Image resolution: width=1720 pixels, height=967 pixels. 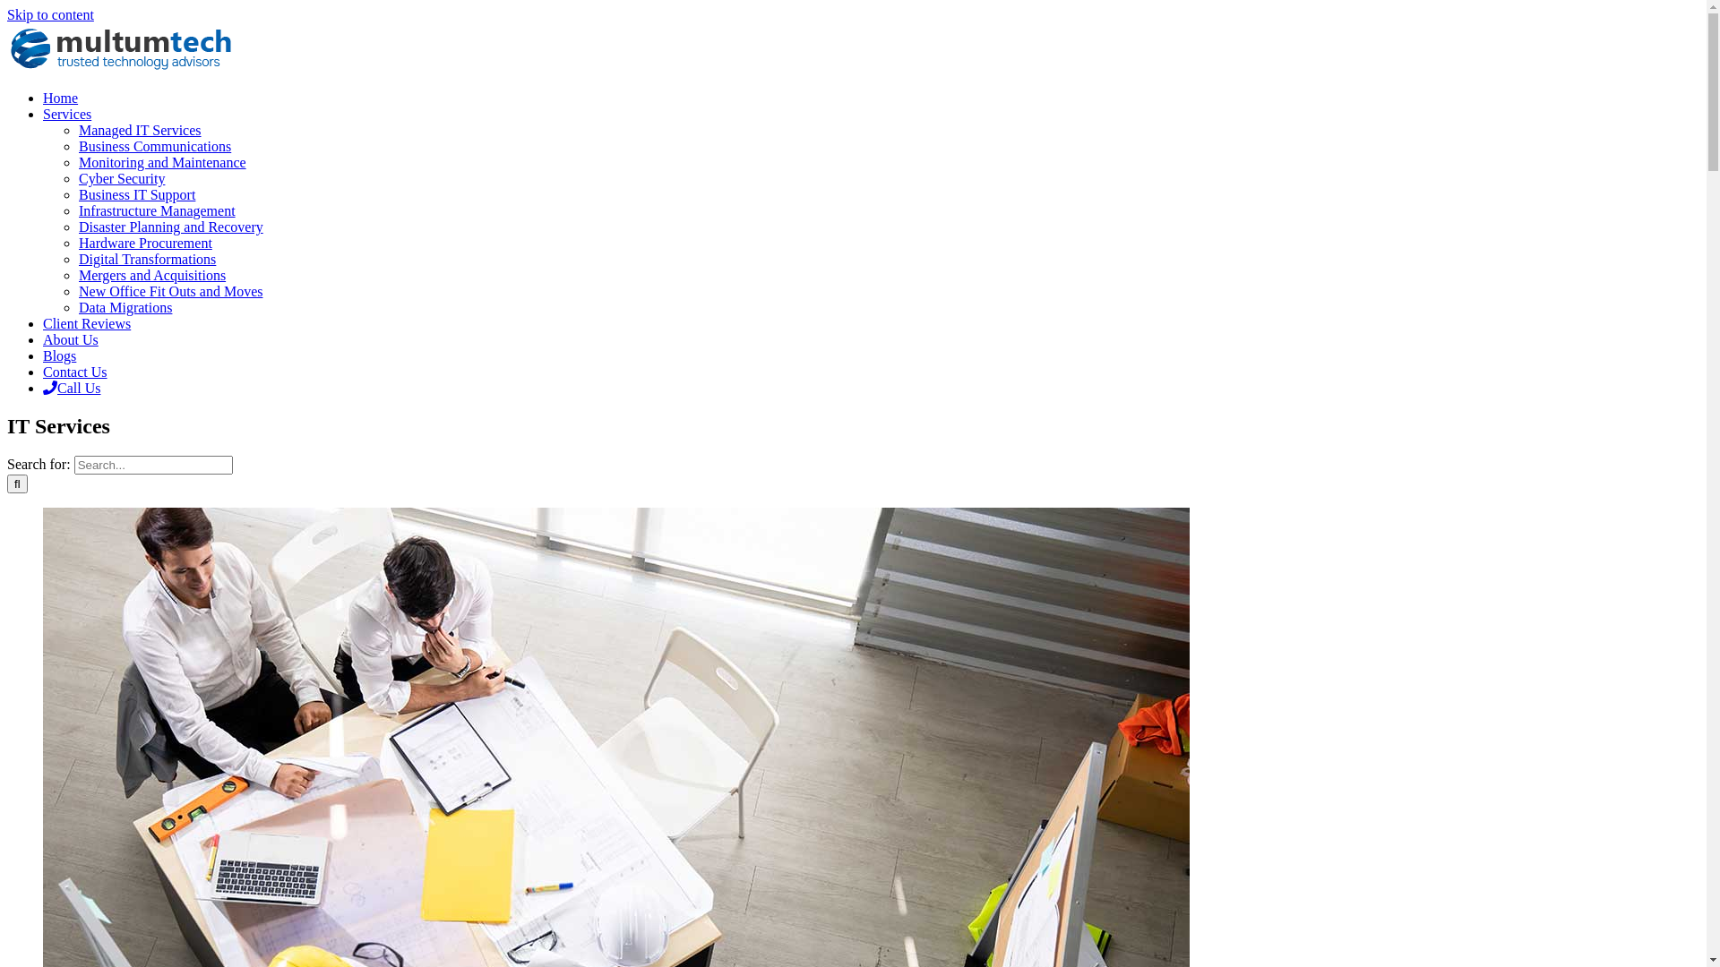 What do you see at coordinates (71, 340) in the screenshot?
I see `About Us` at bounding box center [71, 340].